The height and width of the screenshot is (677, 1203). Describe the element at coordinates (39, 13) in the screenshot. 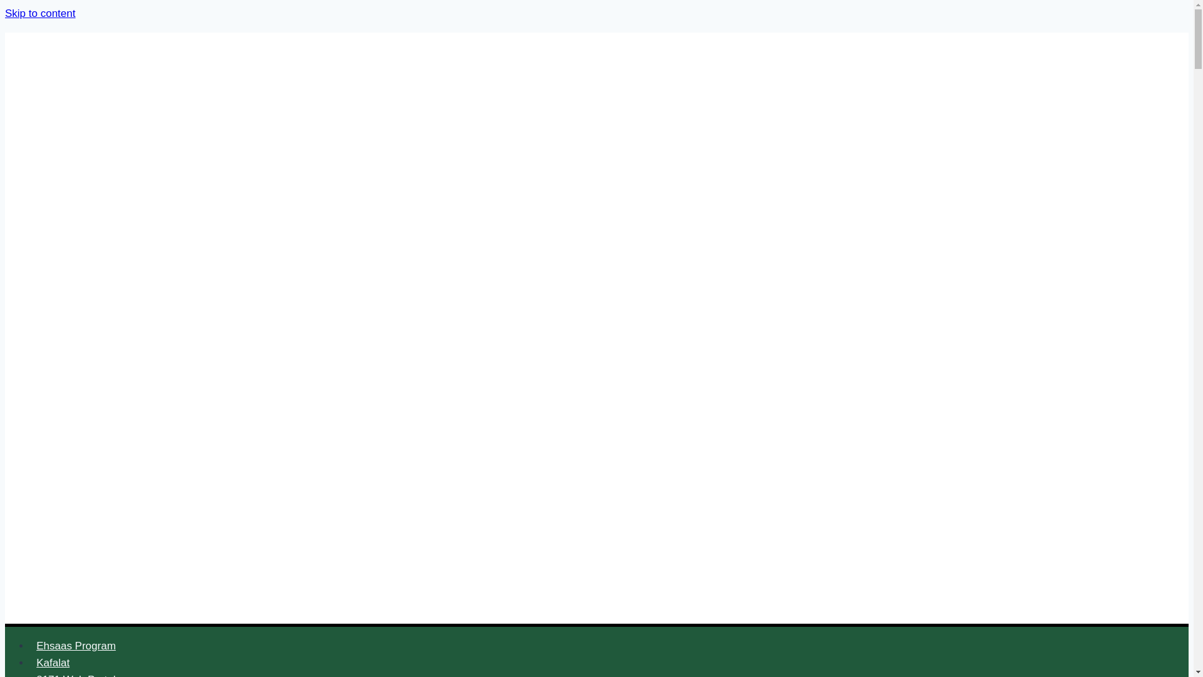

I see `Skip to content` at that location.